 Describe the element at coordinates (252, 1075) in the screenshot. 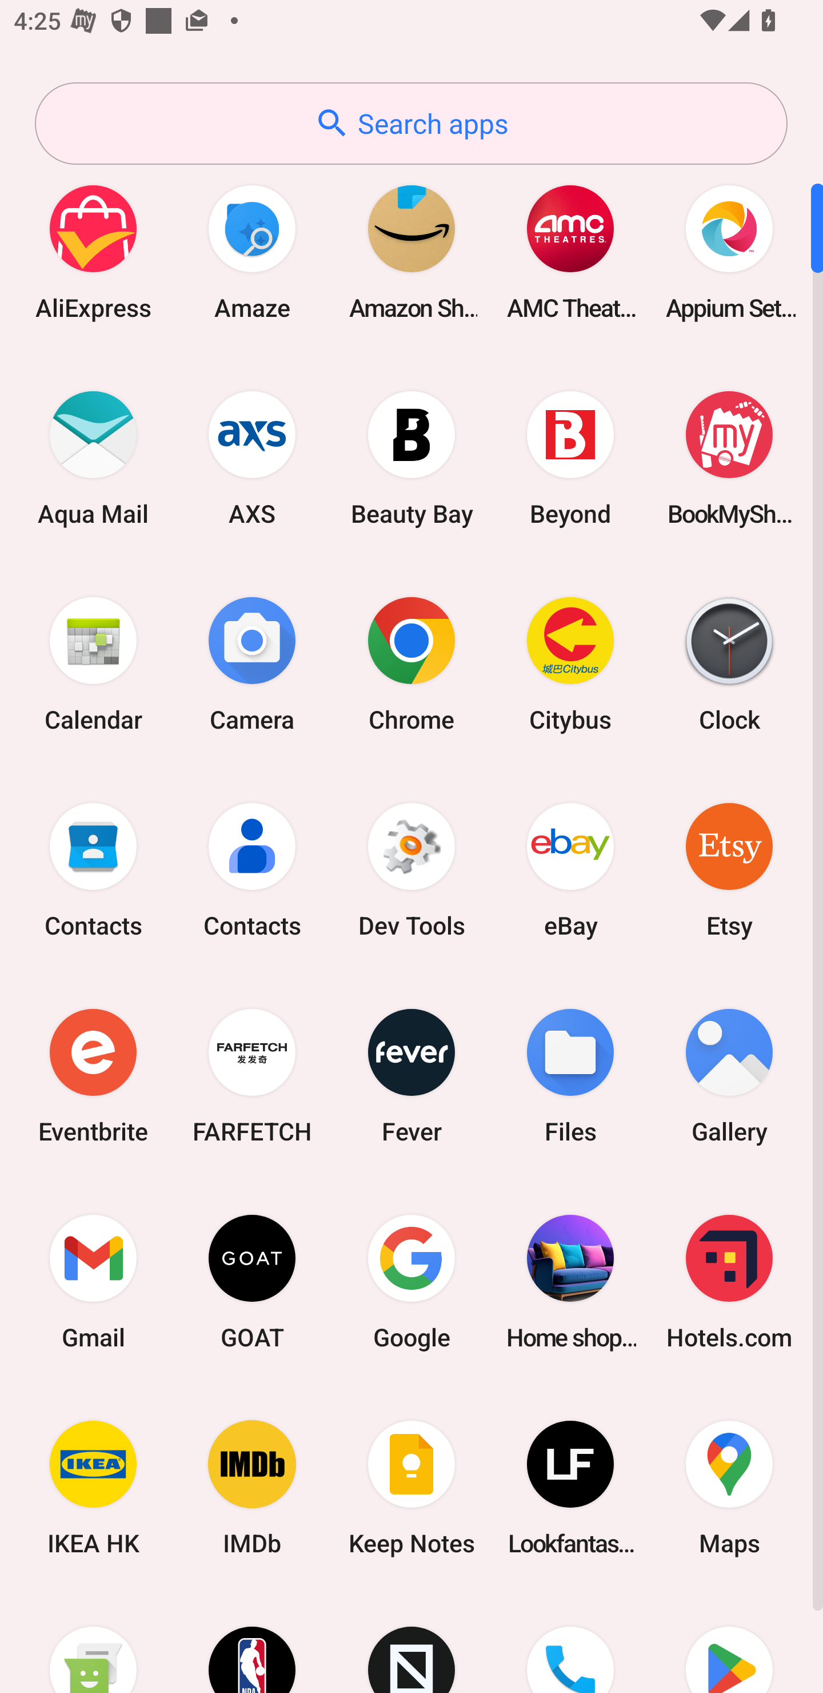

I see `FARFETCH` at that location.